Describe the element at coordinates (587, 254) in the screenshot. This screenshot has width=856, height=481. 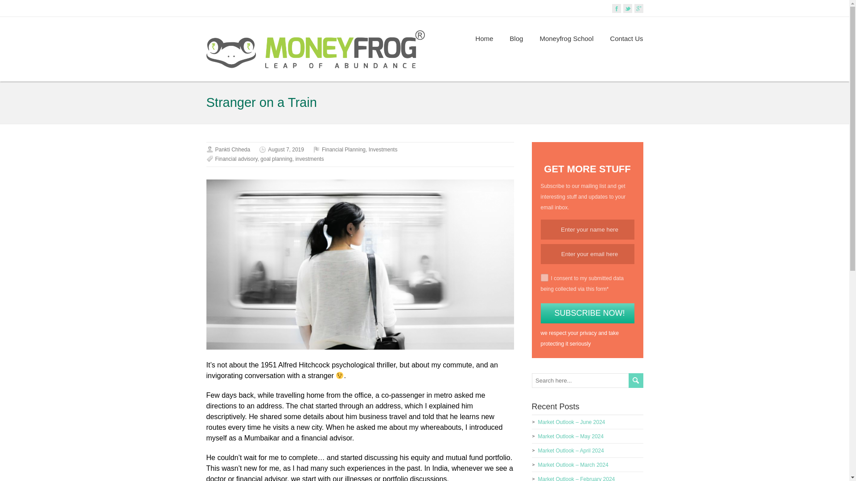
I see `Enter your email here` at that location.